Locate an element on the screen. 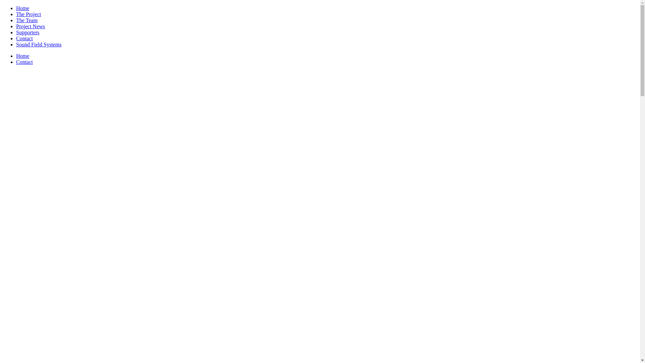 The height and width of the screenshot is (363, 645). Contact is located at coordinates (25, 62).